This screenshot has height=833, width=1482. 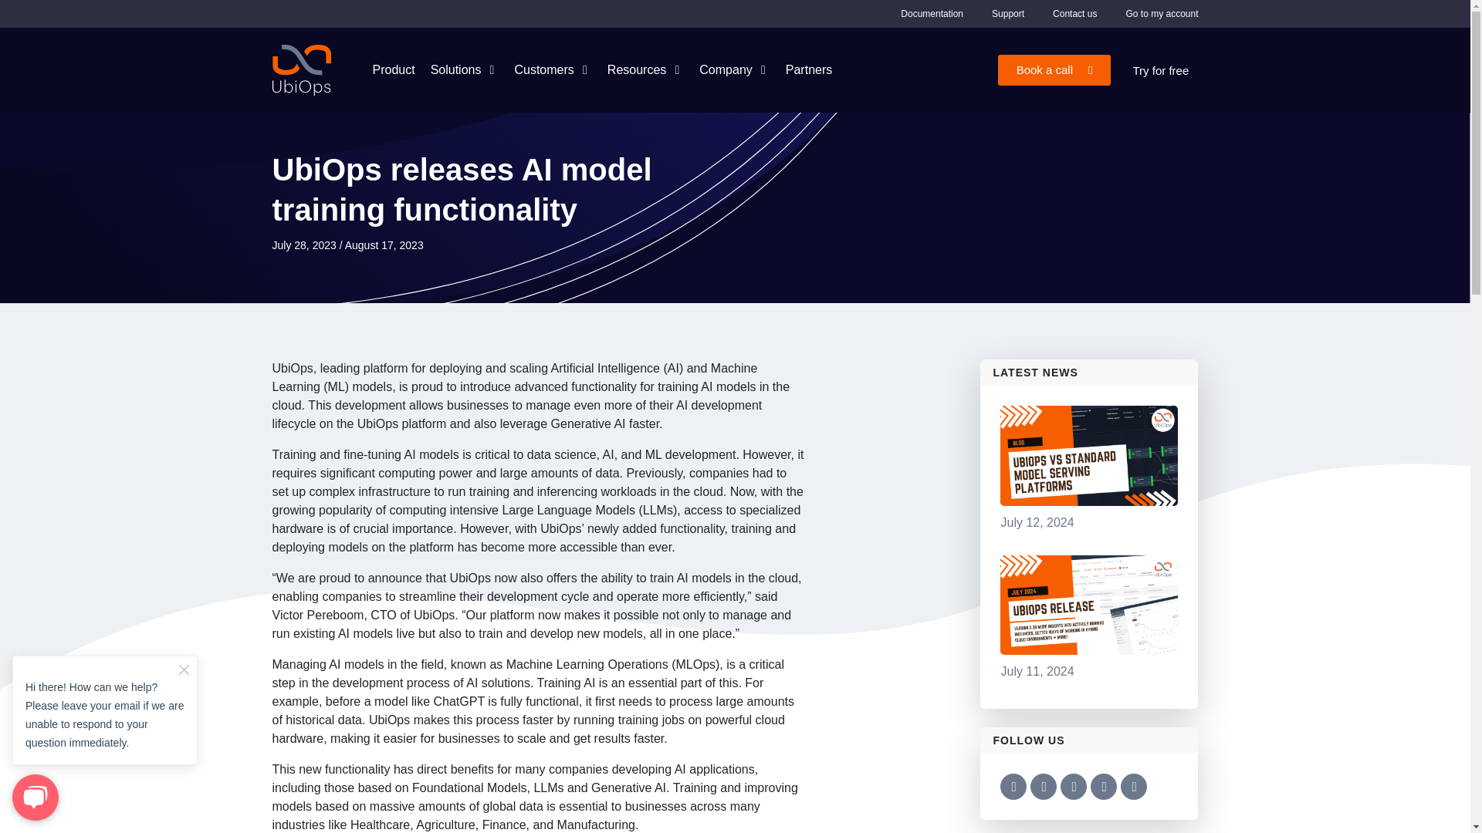 What do you see at coordinates (543, 69) in the screenshot?
I see `Customers` at bounding box center [543, 69].